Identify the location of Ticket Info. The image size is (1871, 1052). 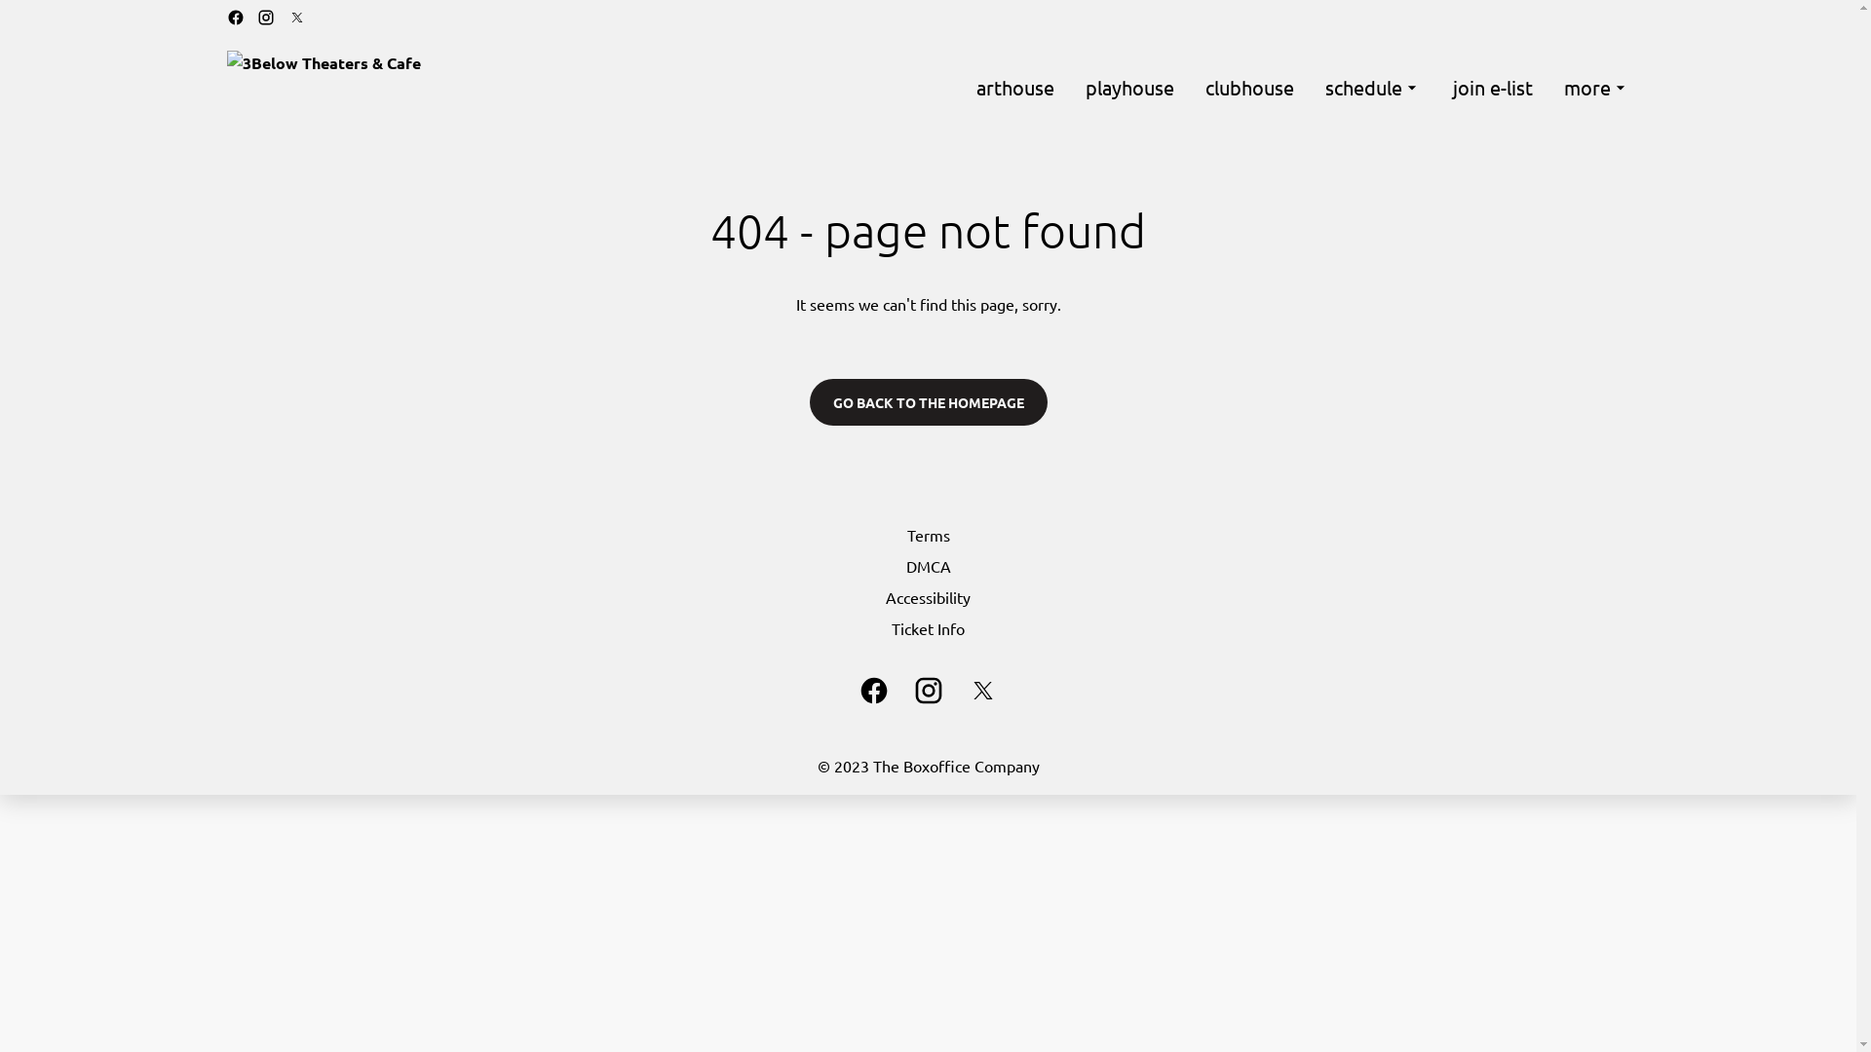
(928, 628).